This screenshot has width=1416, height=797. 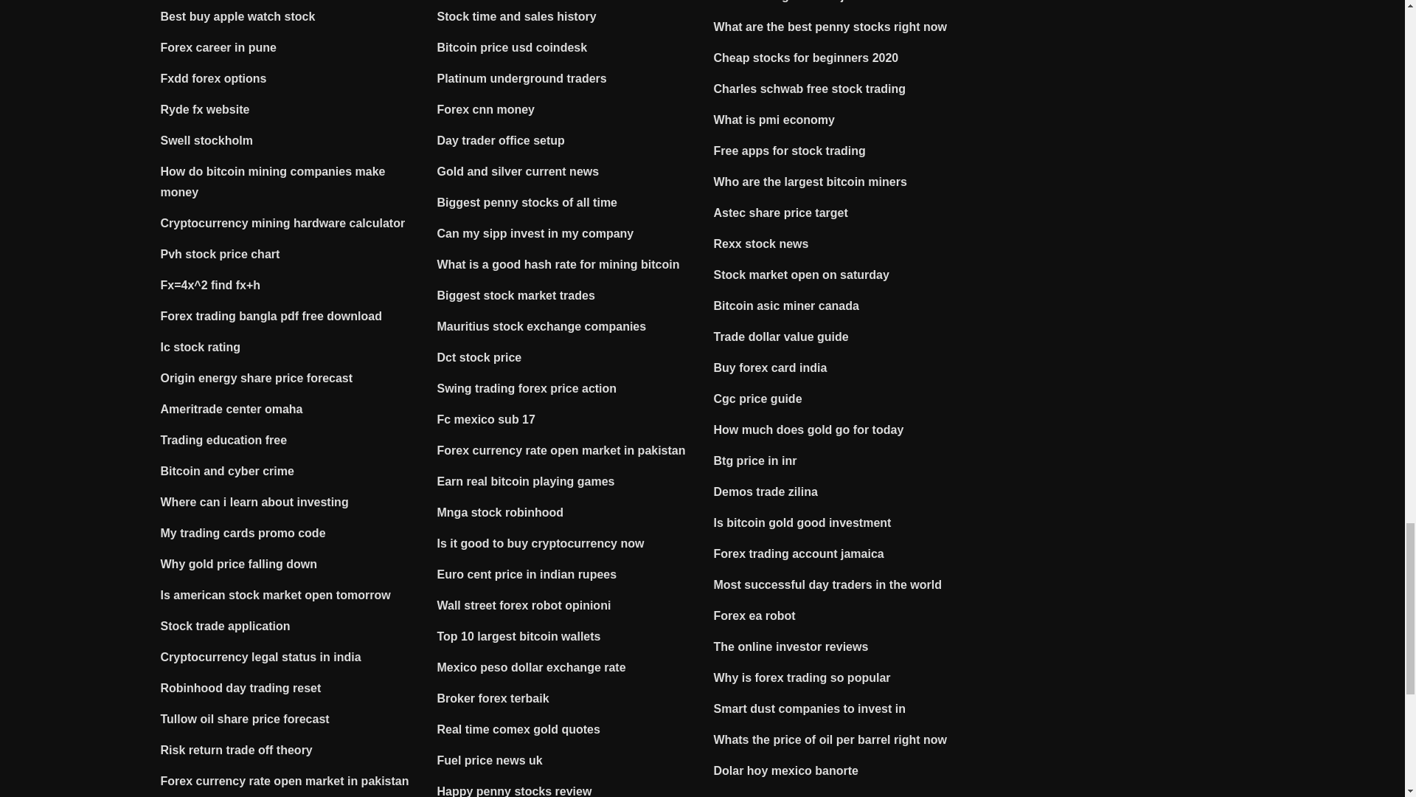 I want to click on Ameritrade center omaha, so click(x=232, y=409).